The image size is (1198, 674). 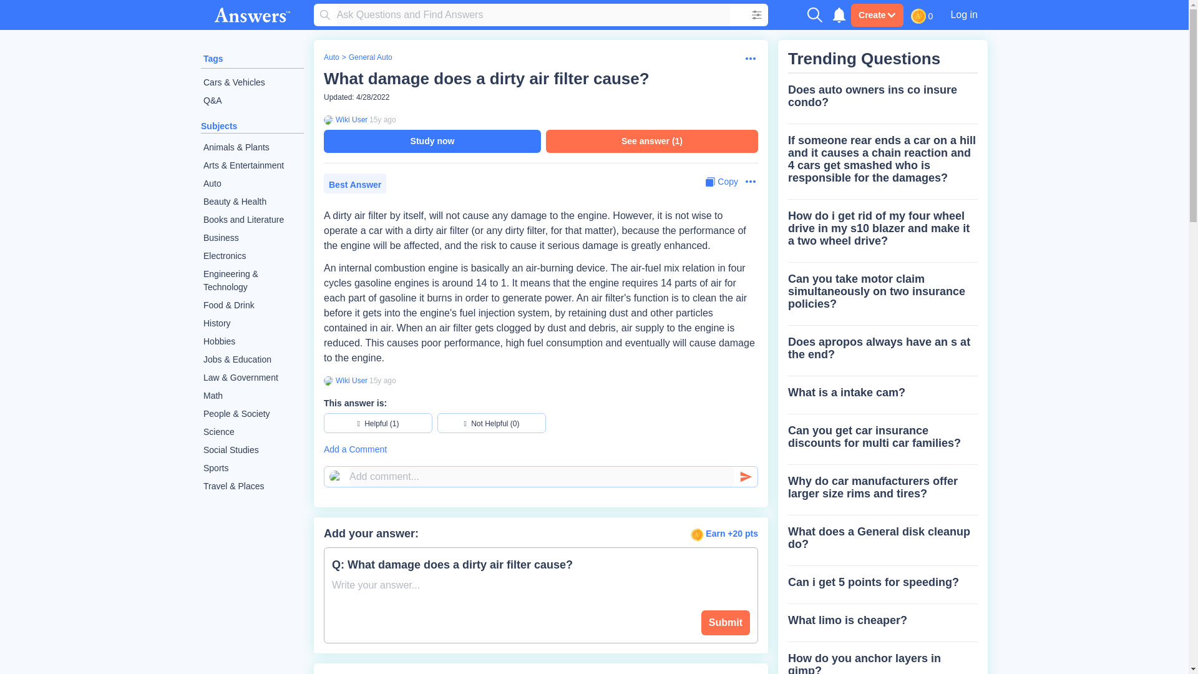 What do you see at coordinates (219, 126) in the screenshot?
I see `Subjects` at bounding box center [219, 126].